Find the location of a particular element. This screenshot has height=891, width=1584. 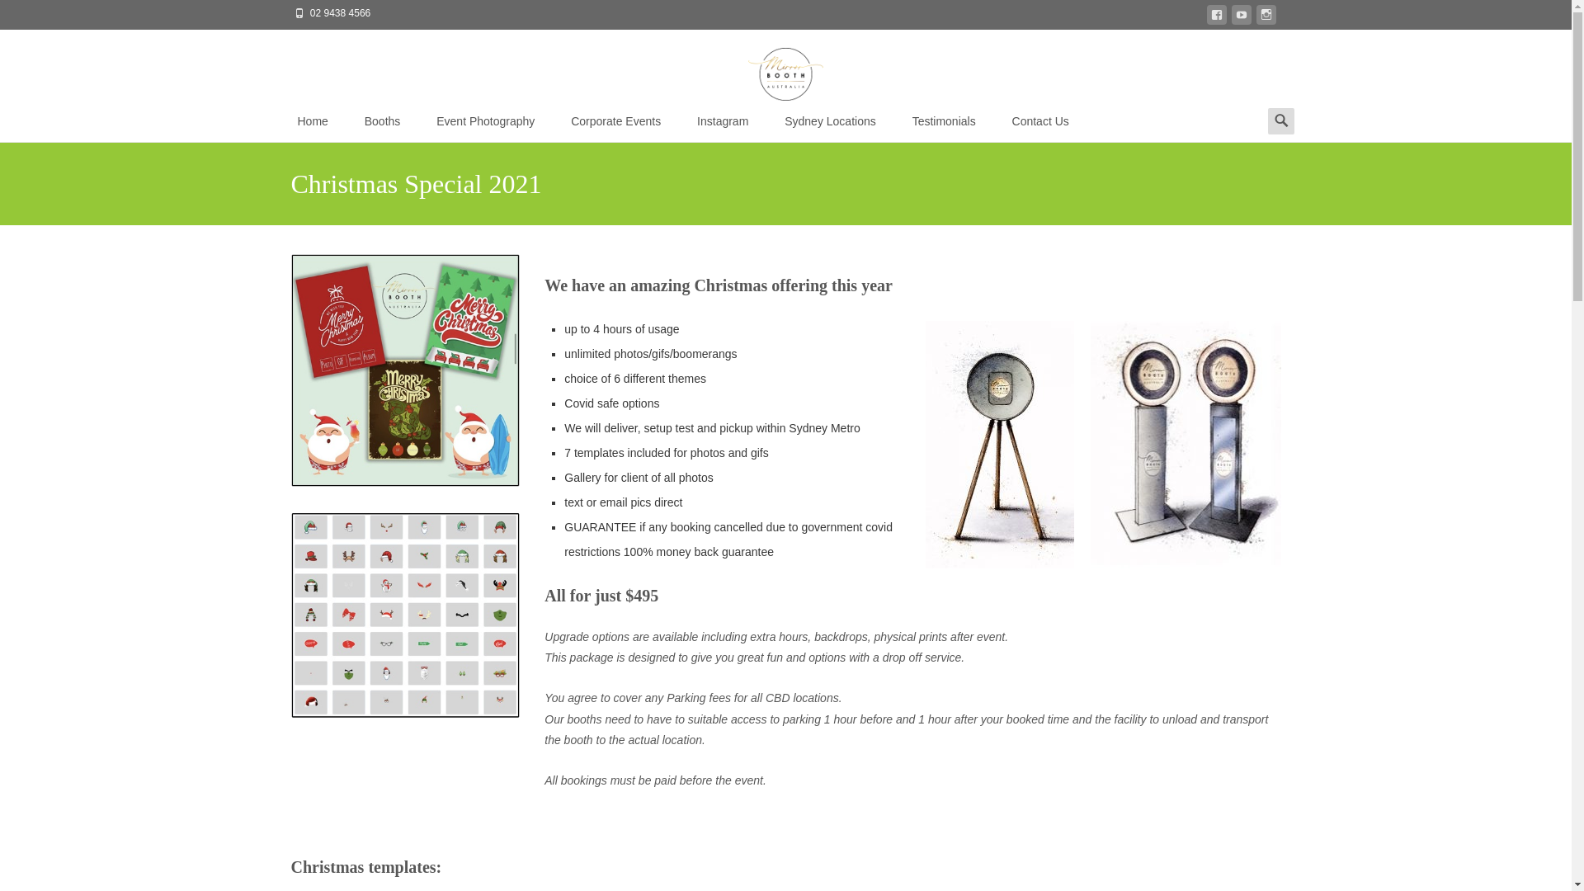

Search is located at coordinates (20, 15).